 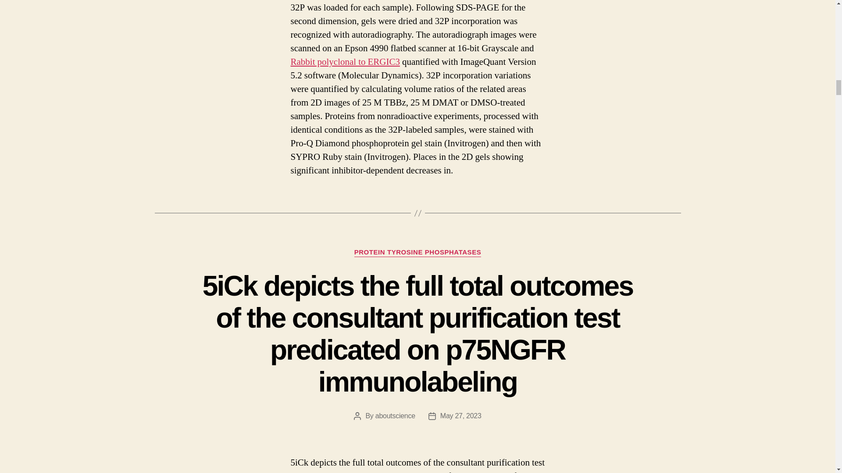 What do you see at coordinates (418, 253) in the screenshot?
I see `PROTEIN TYROSINE PHOSPHATASES` at bounding box center [418, 253].